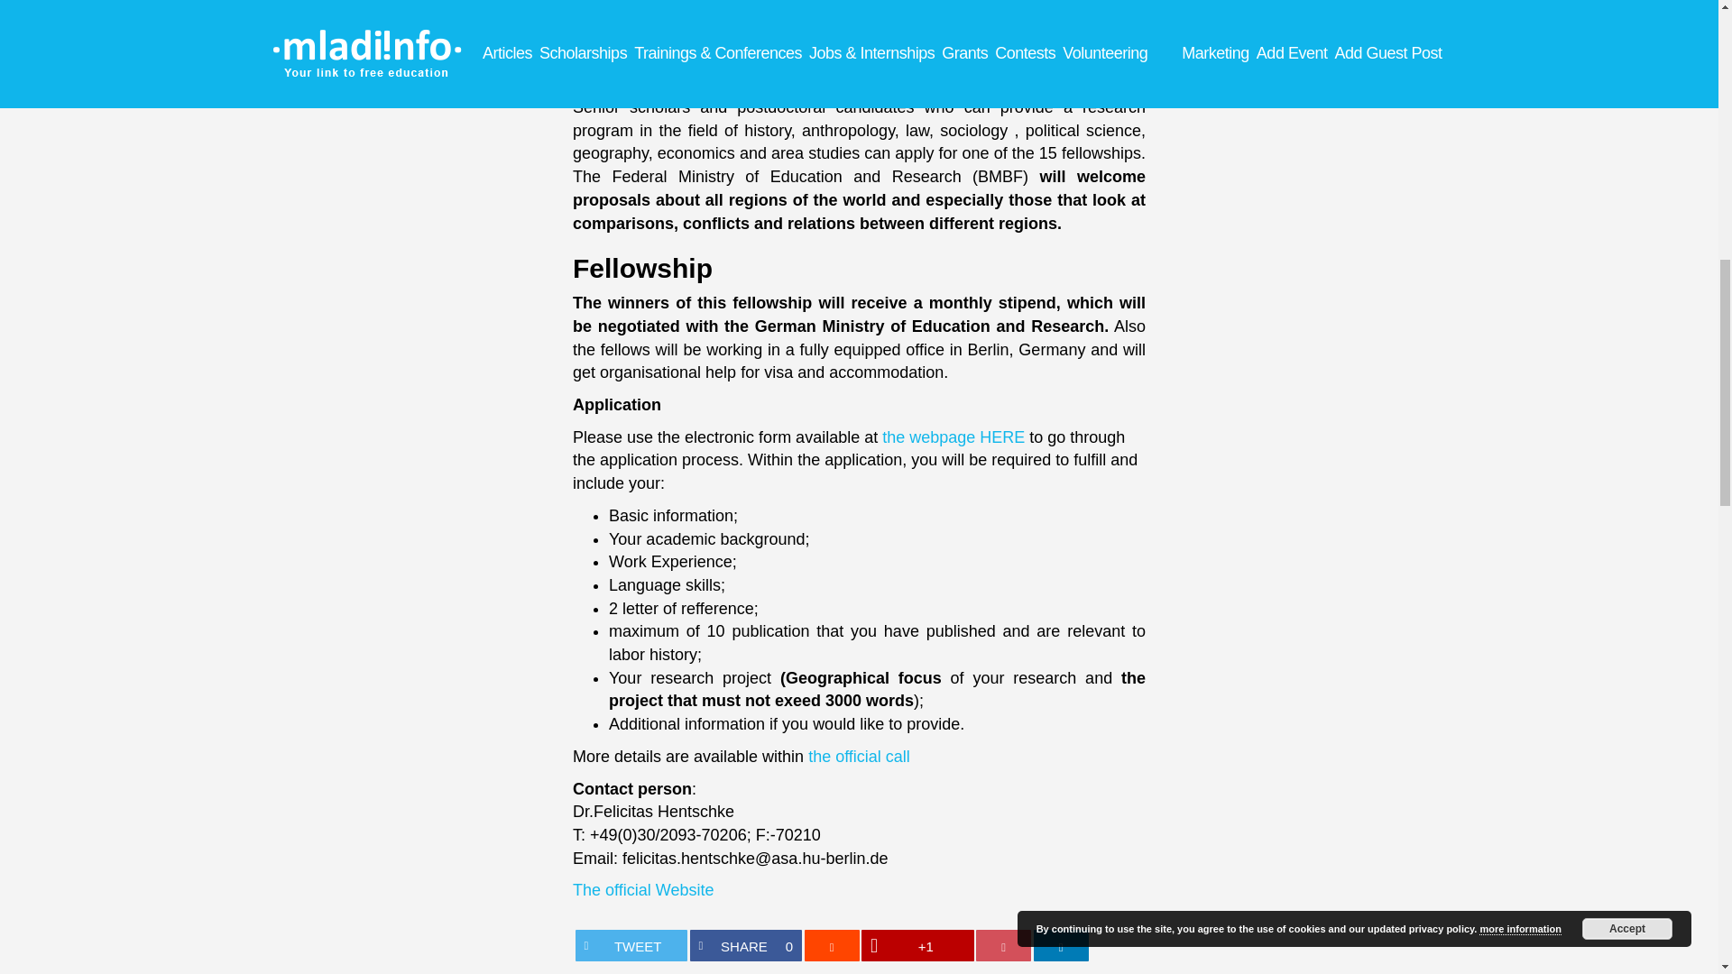  I want to click on the official call, so click(1061, 945).